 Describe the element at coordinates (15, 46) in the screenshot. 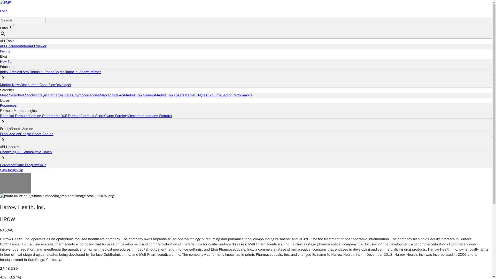

I see `API Documentation` at that location.